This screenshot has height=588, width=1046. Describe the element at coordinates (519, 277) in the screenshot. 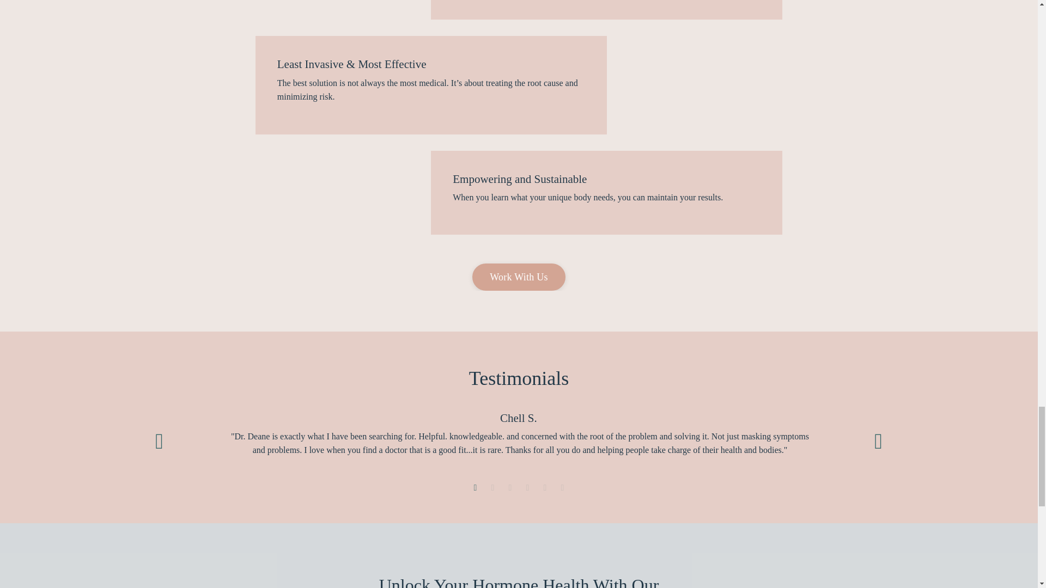

I see `Work With Us` at that location.